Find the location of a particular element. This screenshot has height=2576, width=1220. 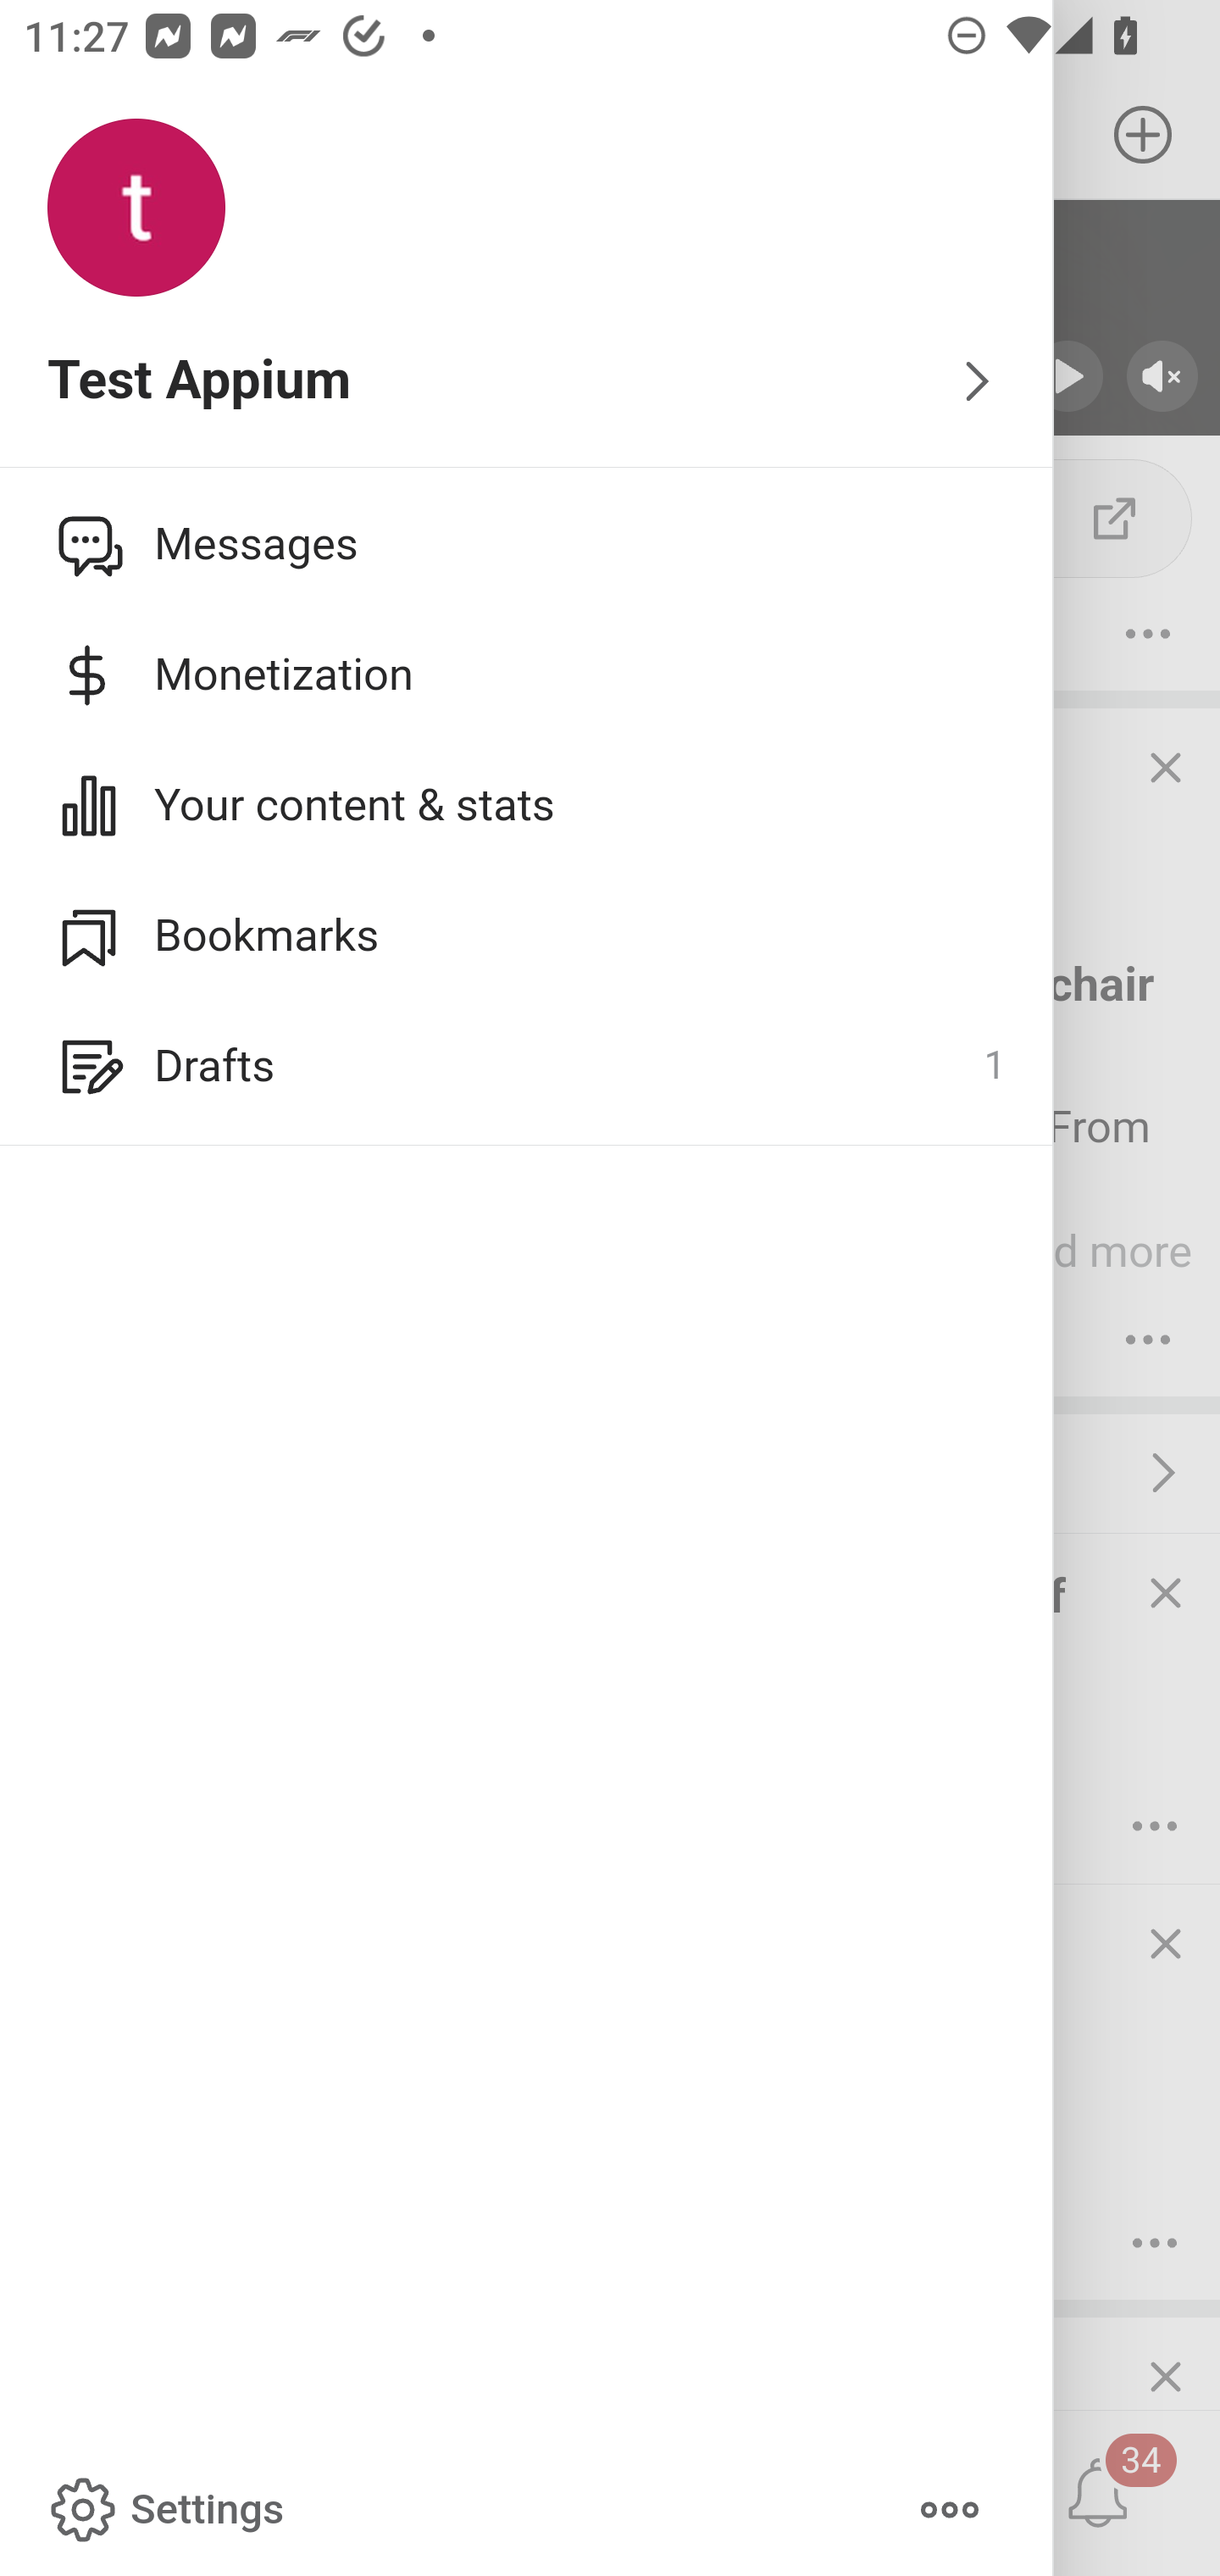

Test Appium is located at coordinates (527, 382).